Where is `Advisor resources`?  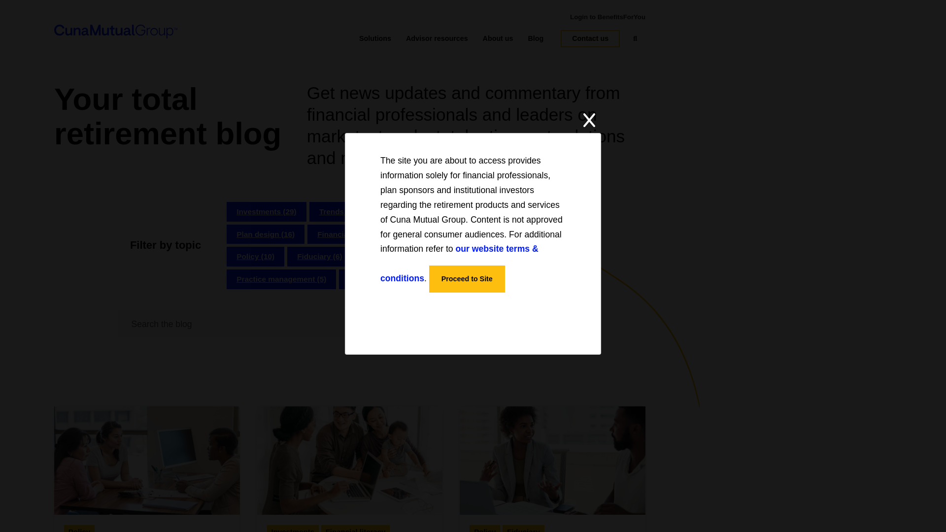 Advisor resources is located at coordinates (437, 38).